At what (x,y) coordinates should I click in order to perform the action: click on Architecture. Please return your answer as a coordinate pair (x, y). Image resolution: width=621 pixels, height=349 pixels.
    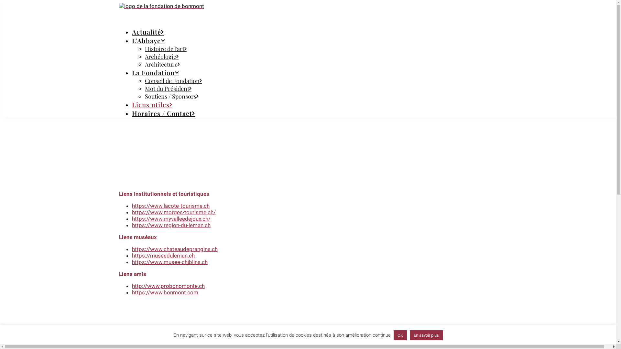
    Looking at the image, I should click on (162, 64).